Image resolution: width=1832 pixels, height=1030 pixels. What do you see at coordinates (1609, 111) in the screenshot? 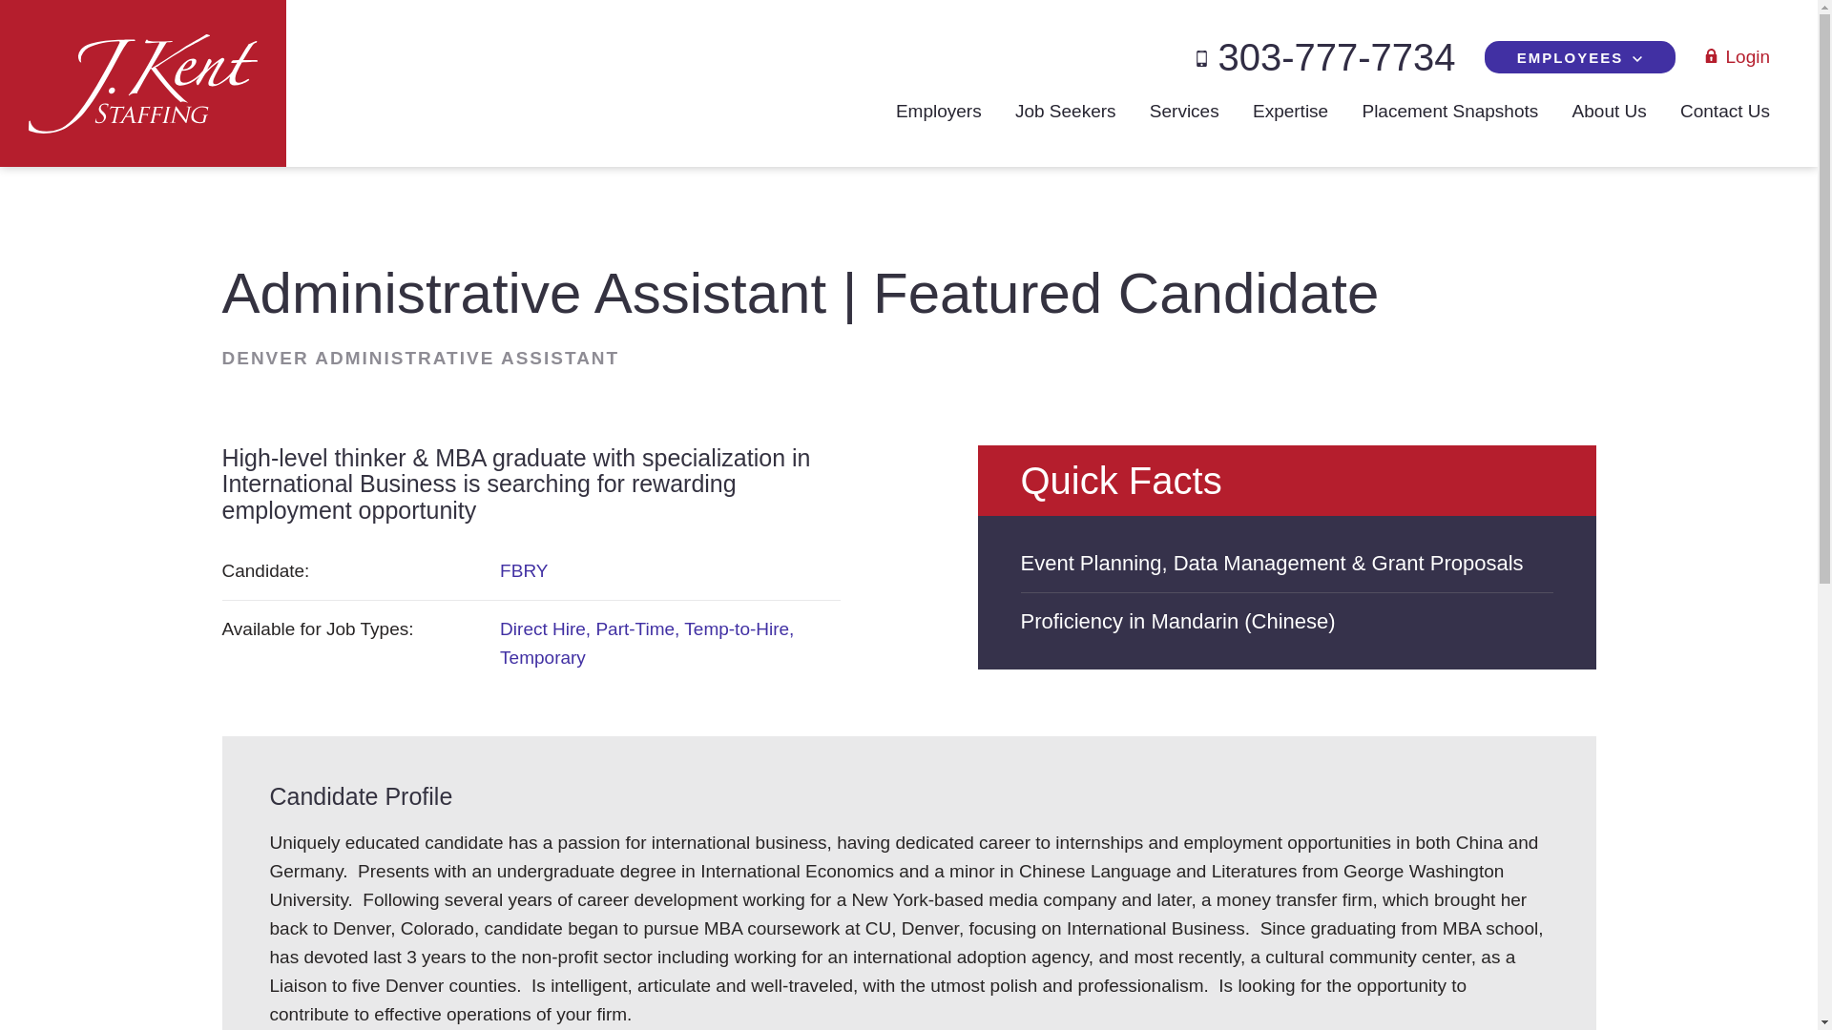
I see `About Us` at bounding box center [1609, 111].